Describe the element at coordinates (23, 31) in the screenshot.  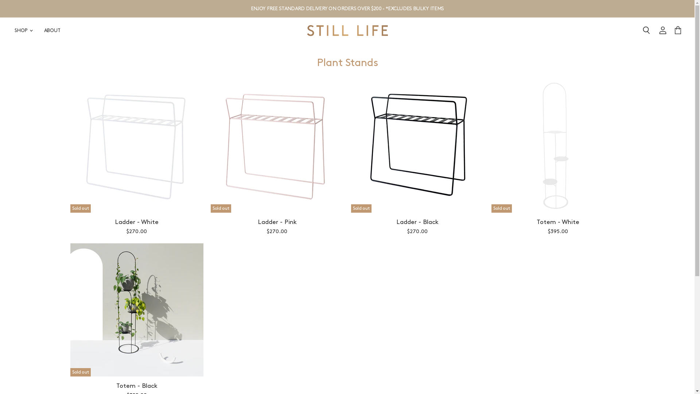
I see `SHOP` at that location.